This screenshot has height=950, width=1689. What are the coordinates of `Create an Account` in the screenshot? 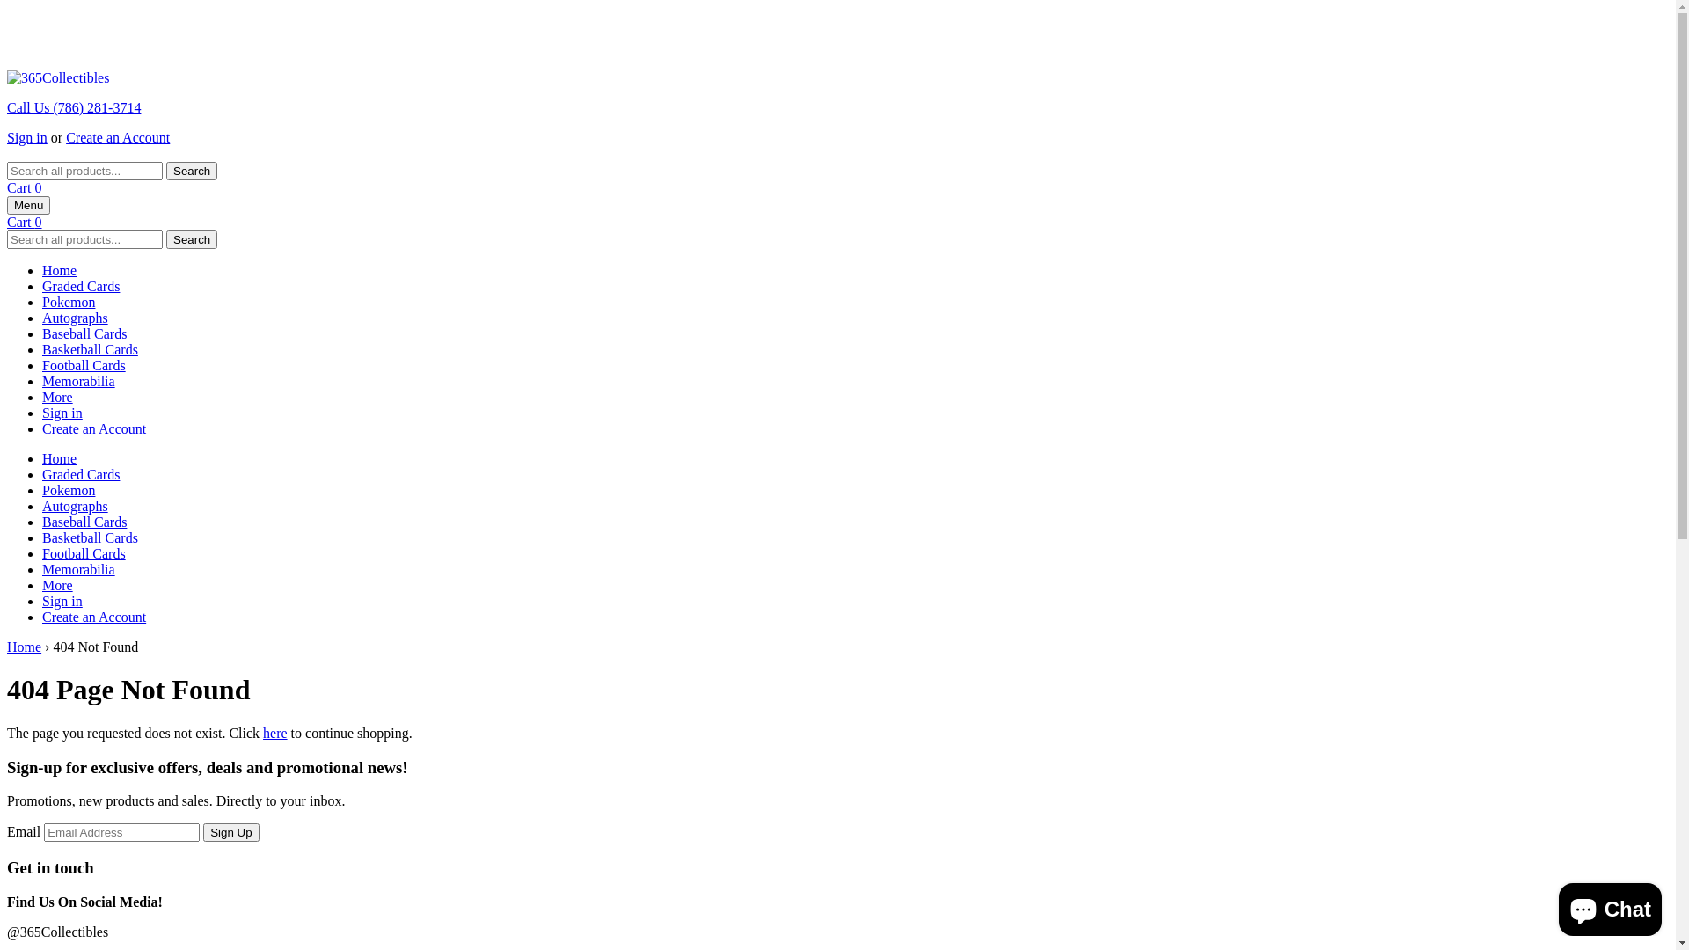 It's located at (94, 429).